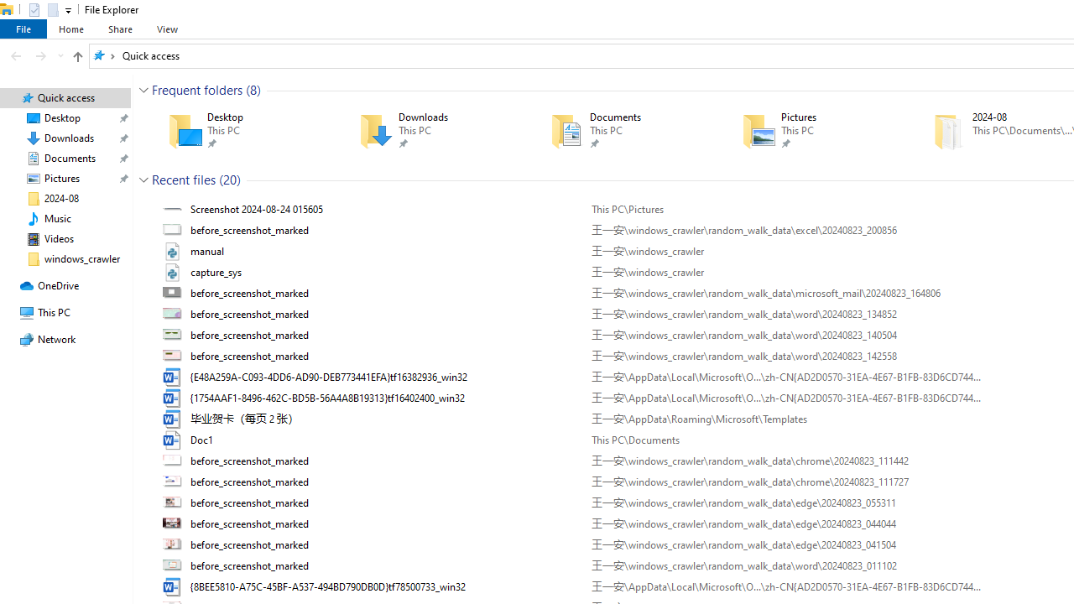 Image resolution: width=1074 pixels, height=604 pixels. I want to click on All locations, so click(104, 55).